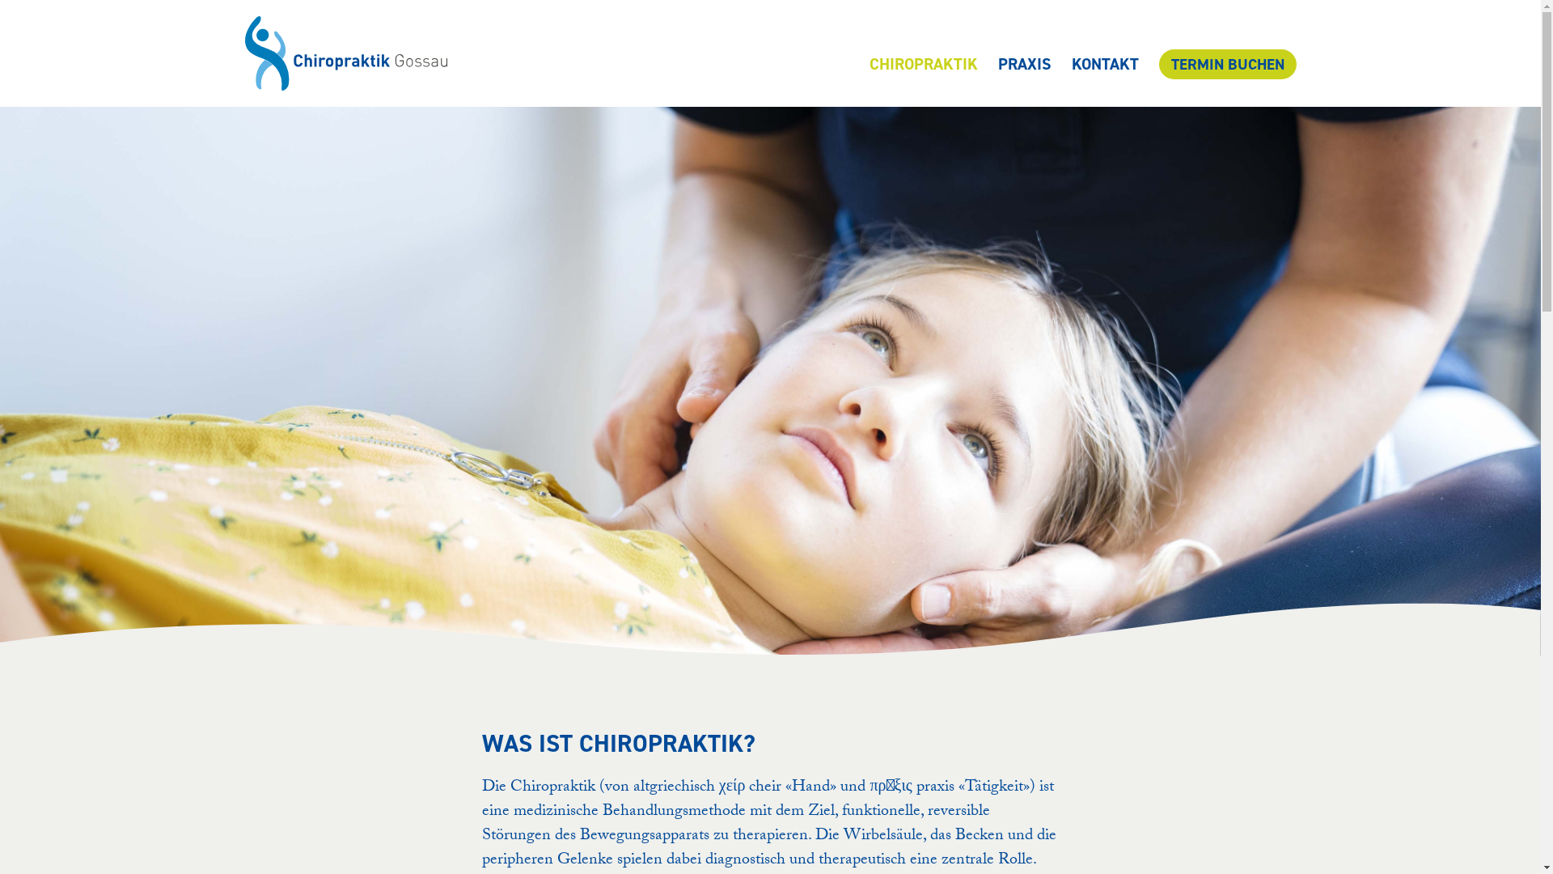 This screenshot has width=1553, height=874. Describe the element at coordinates (1227, 65) in the screenshot. I see `TERMIN BUCHEN` at that location.